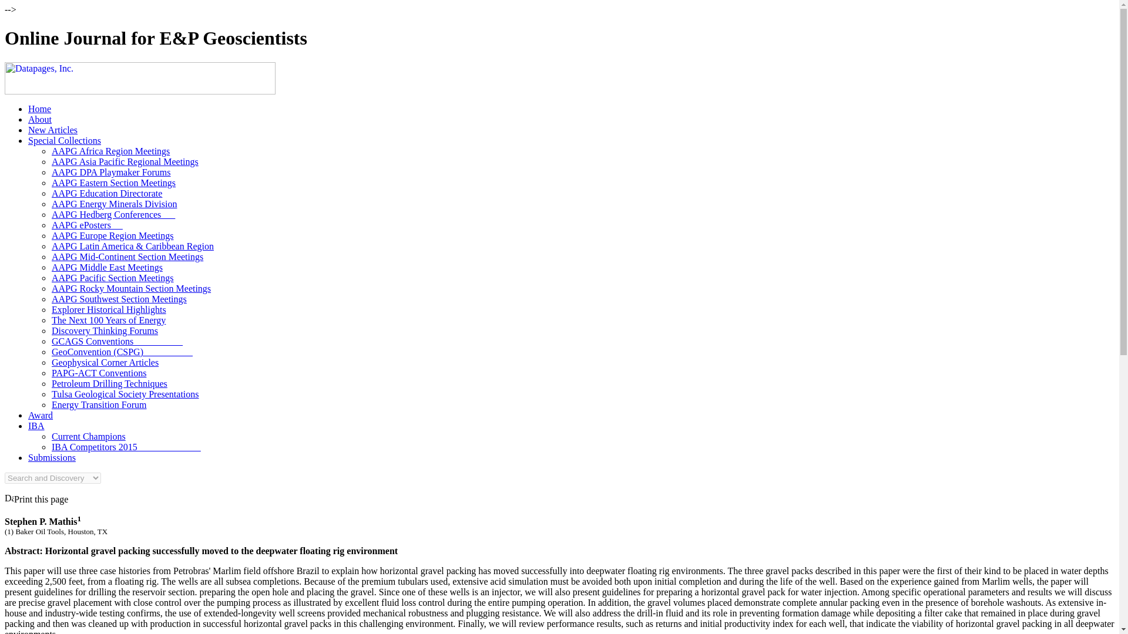  What do you see at coordinates (125, 161) in the screenshot?
I see `AAPG Asia Pacific Regional Meetings` at bounding box center [125, 161].